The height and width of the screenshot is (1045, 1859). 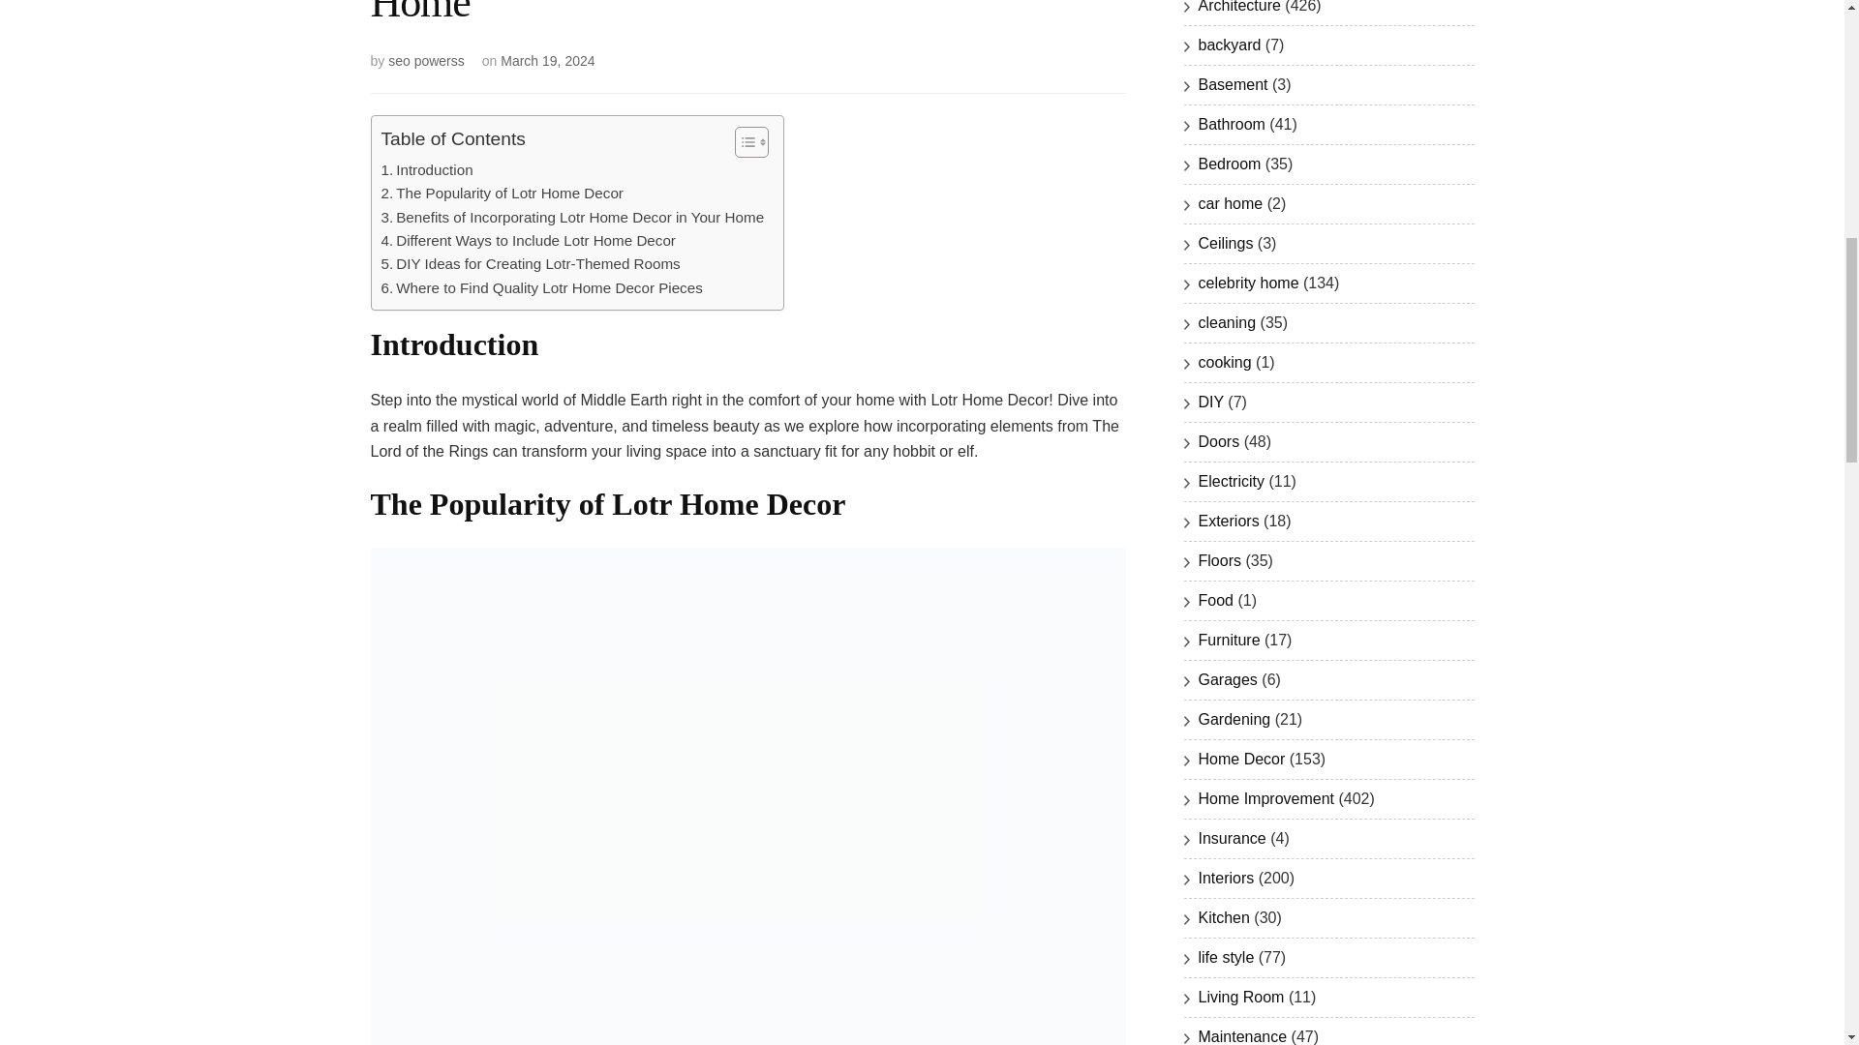 What do you see at coordinates (541, 288) in the screenshot?
I see `Where to Find Quality Lotr Home Decor Pieces` at bounding box center [541, 288].